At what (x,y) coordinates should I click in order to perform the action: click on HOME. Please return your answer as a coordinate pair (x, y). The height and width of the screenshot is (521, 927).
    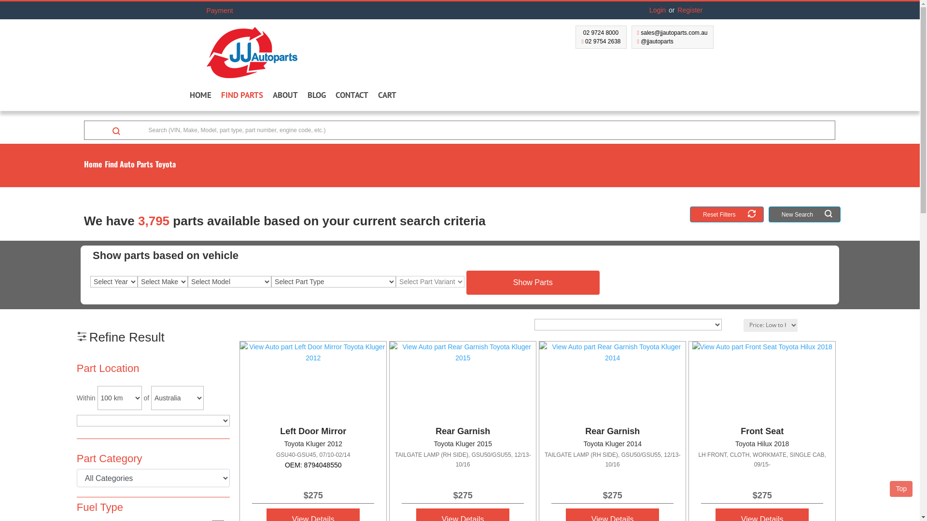
    Looking at the image, I should click on (200, 97).